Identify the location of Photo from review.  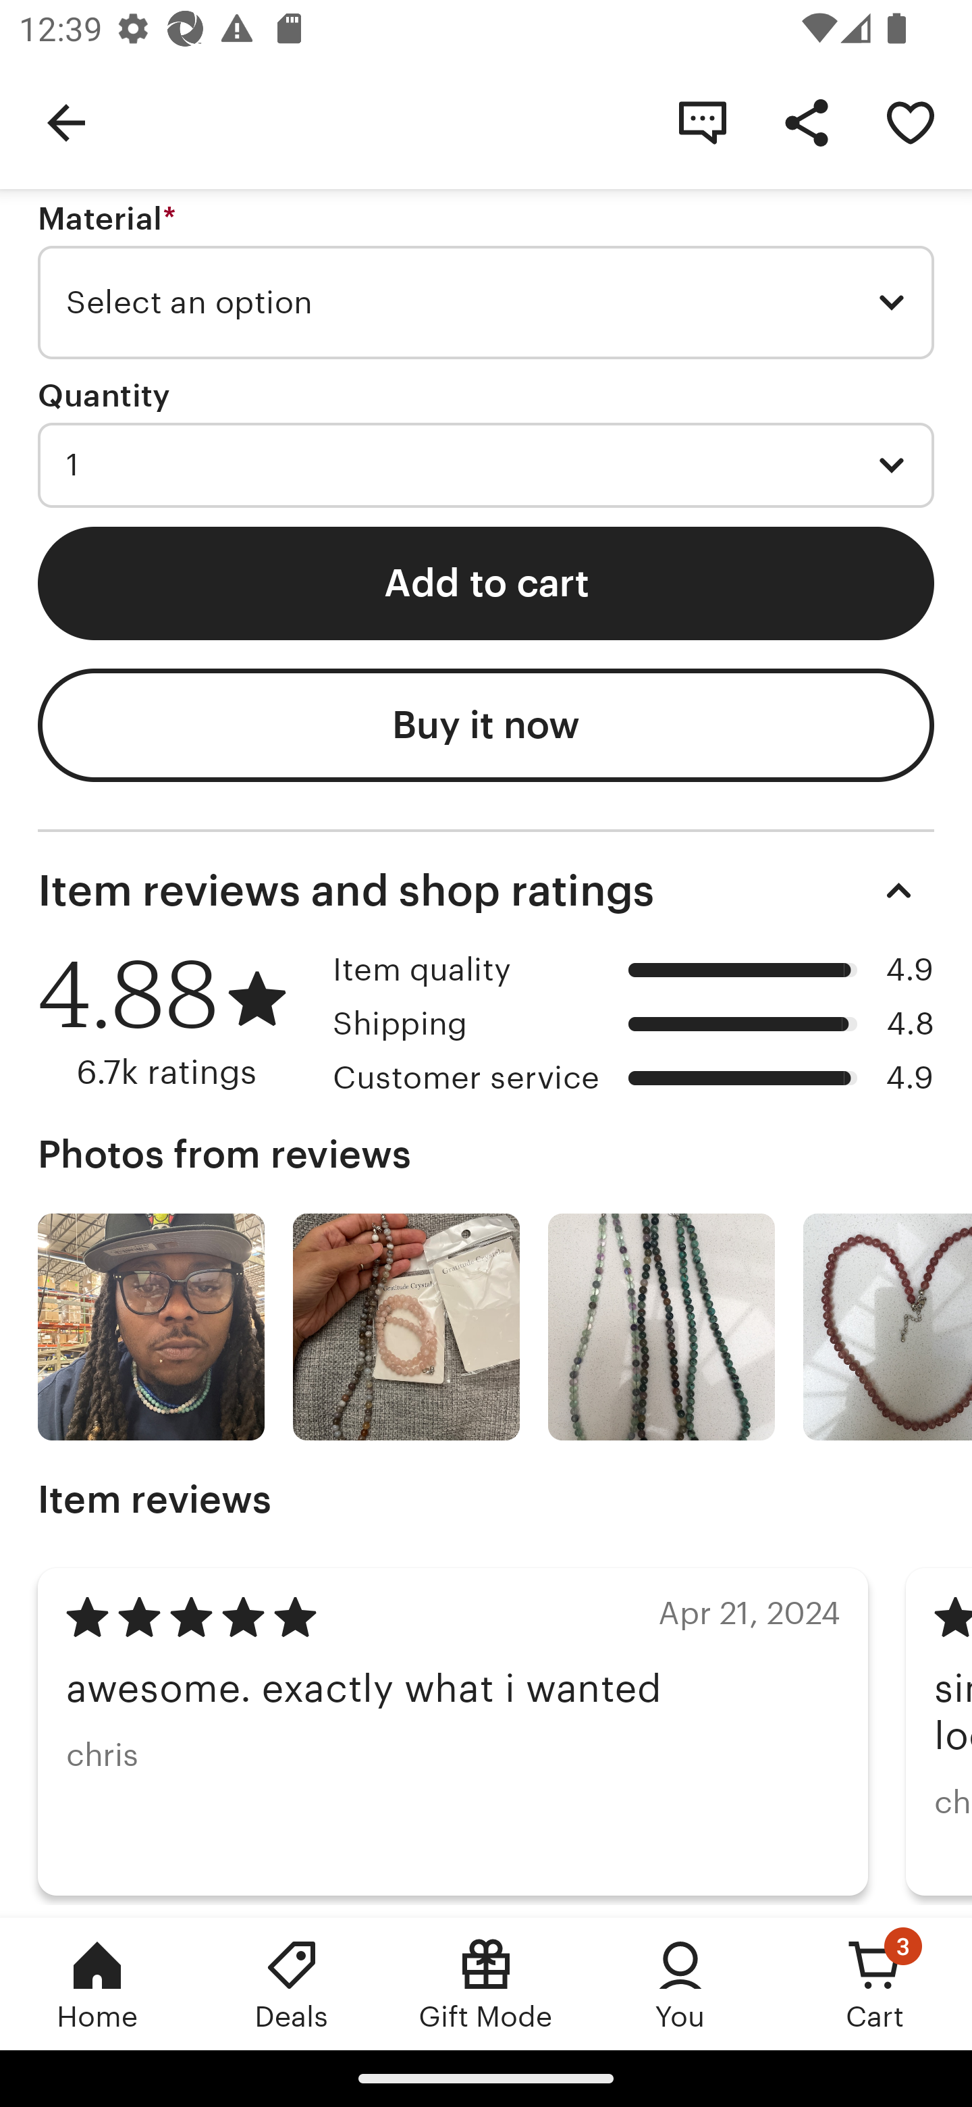
(661, 1328).